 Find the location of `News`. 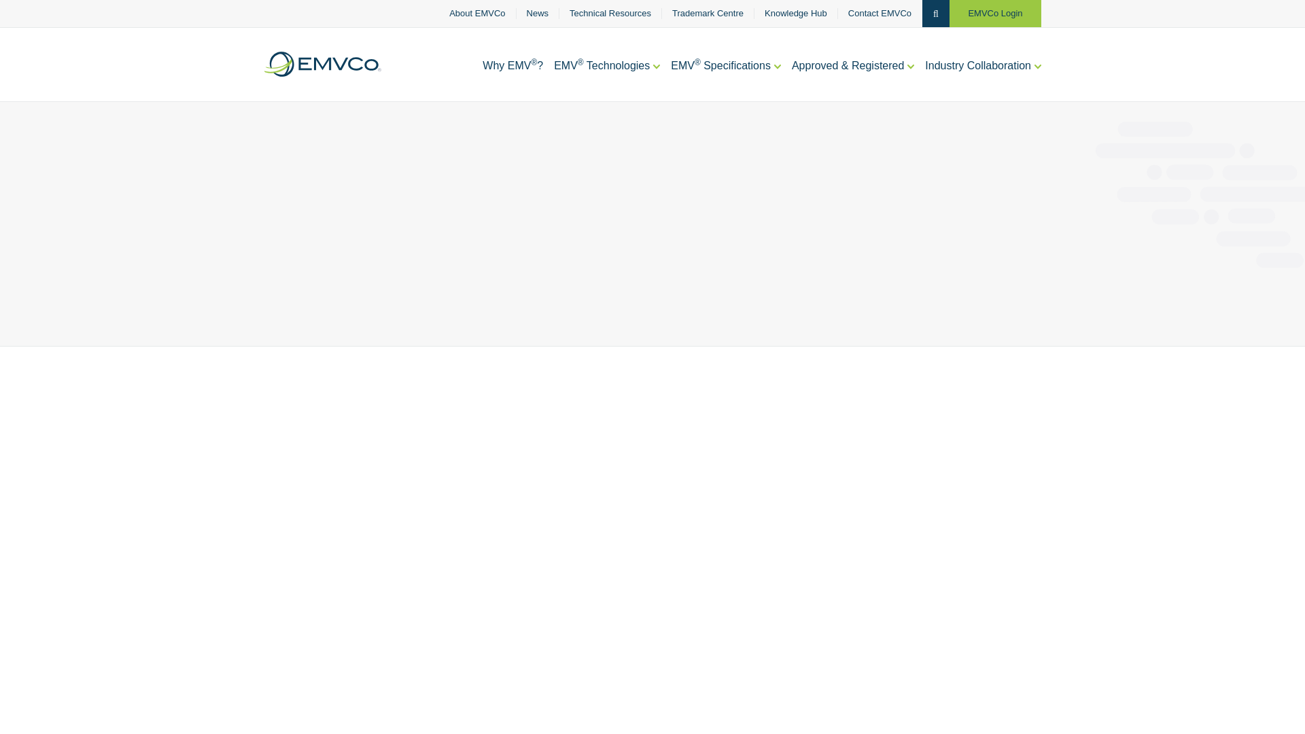

News is located at coordinates (538, 14).